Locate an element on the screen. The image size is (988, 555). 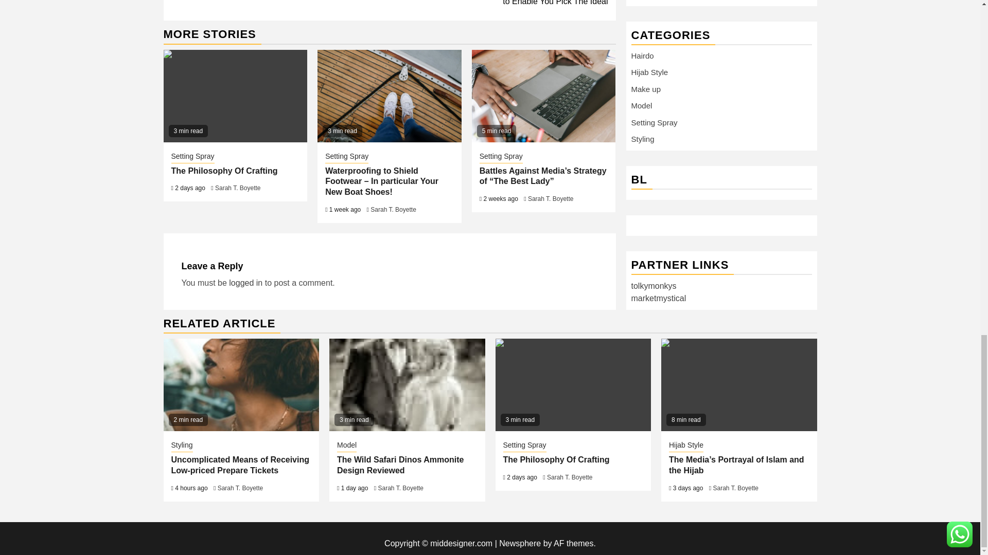
The Philosophy Of Crafting is located at coordinates (236, 96).